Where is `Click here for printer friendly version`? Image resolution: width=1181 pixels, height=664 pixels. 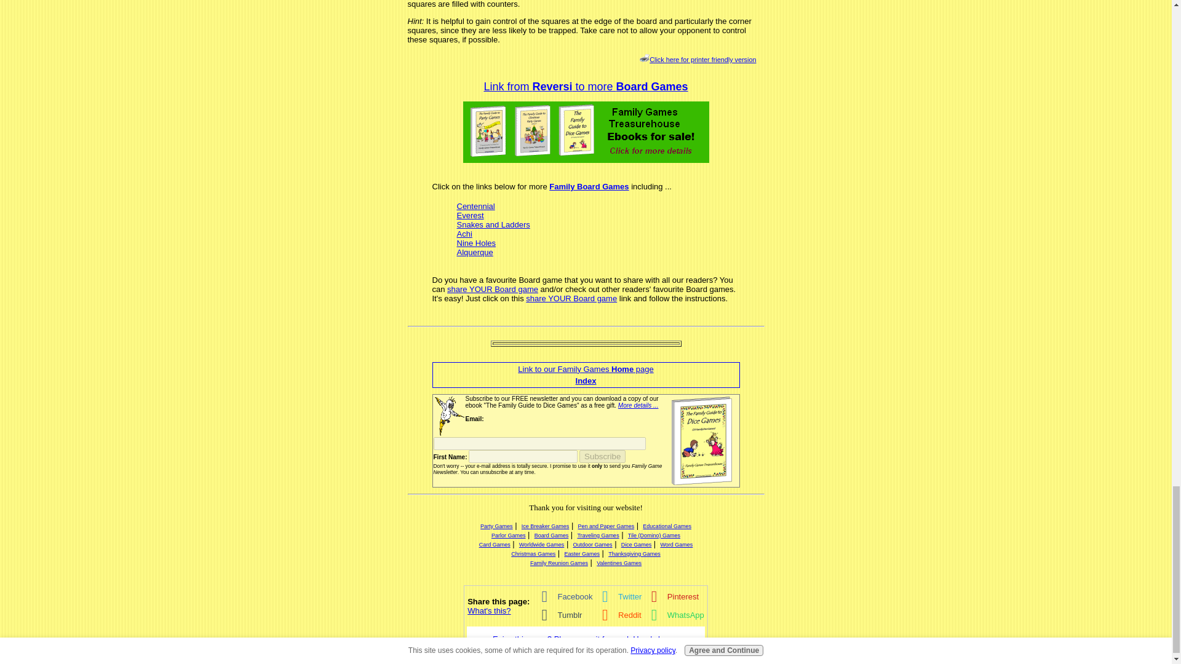 Click here for printer friendly version is located at coordinates (698, 59).